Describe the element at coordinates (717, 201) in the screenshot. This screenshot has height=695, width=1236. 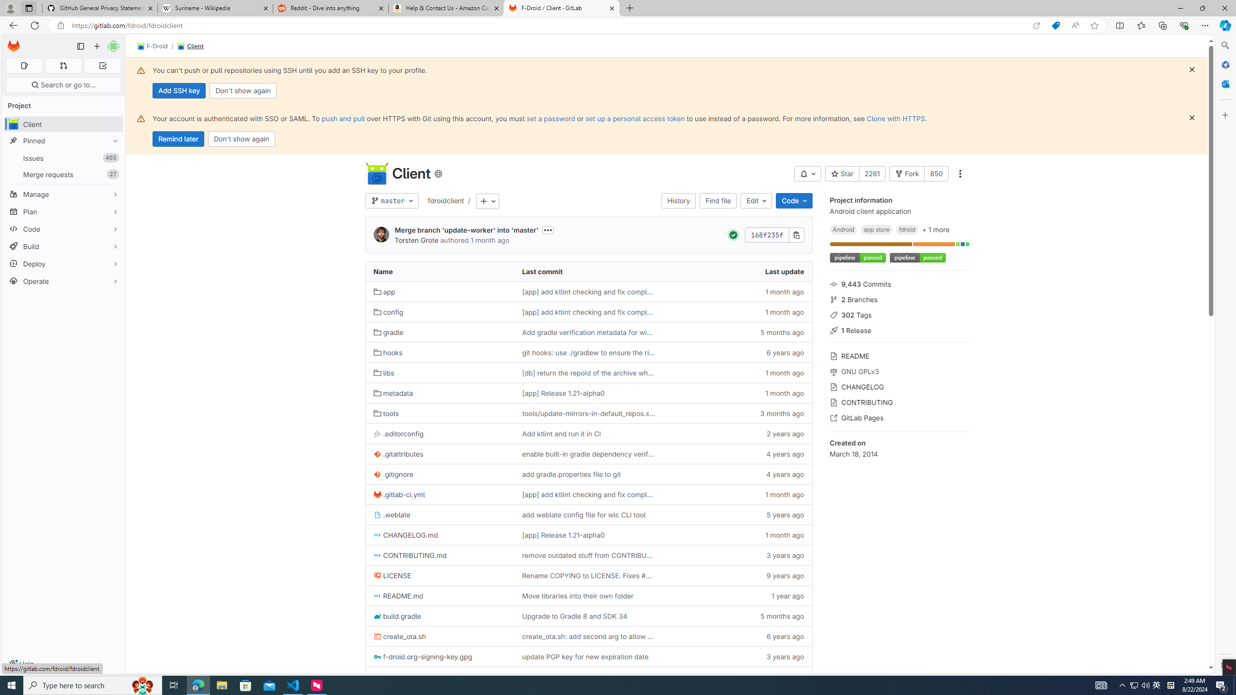
I see `Find file` at that location.